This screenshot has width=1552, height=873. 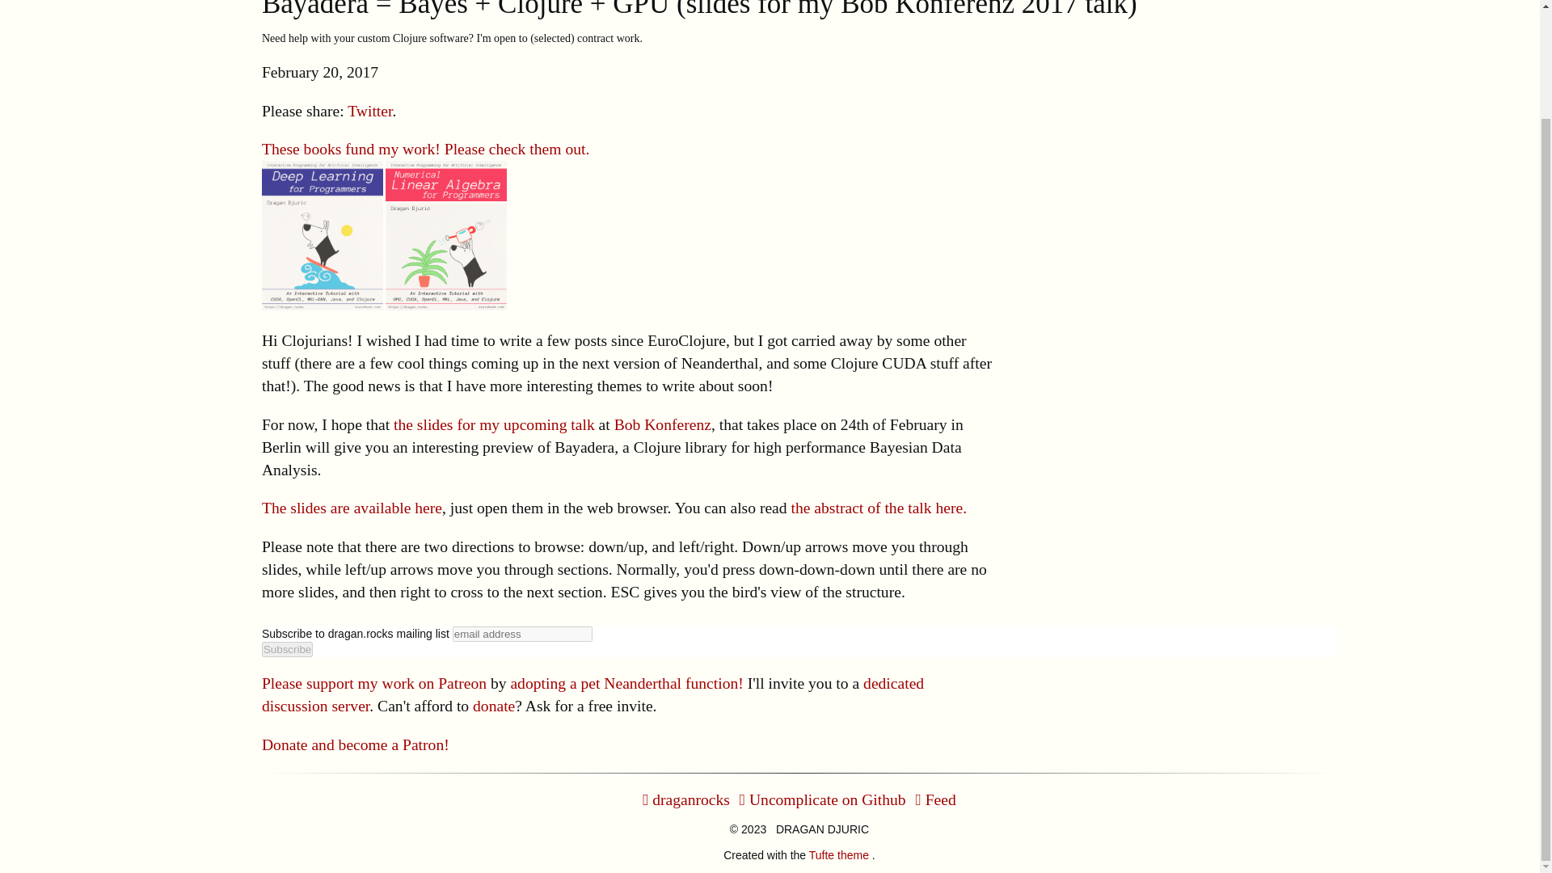 I want to click on Bob Konferenz, so click(x=663, y=424).